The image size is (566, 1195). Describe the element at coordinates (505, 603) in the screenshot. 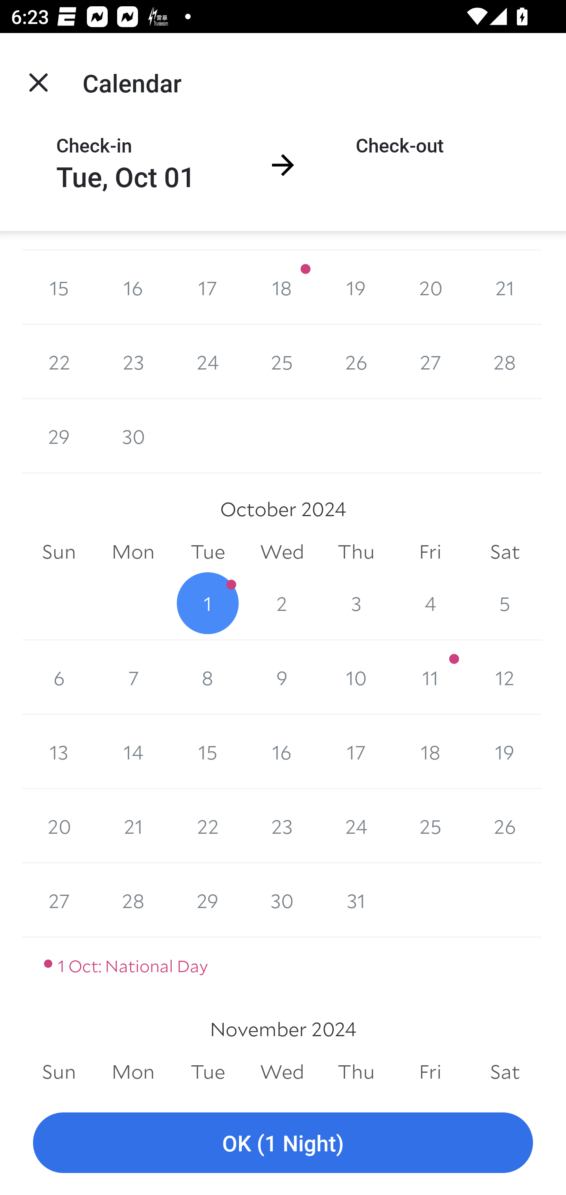

I see `5 5 October 2024` at that location.